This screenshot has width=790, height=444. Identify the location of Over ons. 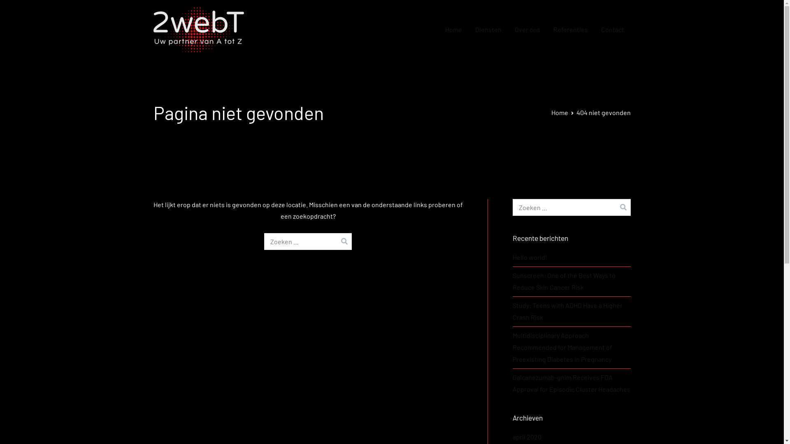
(527, 30).